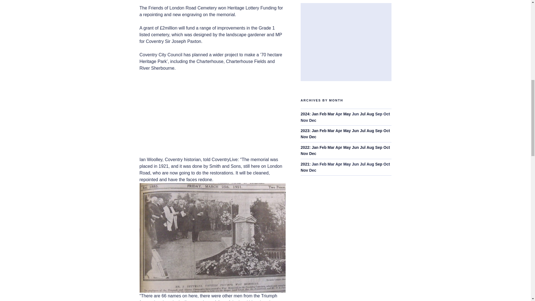 The height and width of the screenshot is (301, 535). I want to click on August 2001, so click(370, 114).